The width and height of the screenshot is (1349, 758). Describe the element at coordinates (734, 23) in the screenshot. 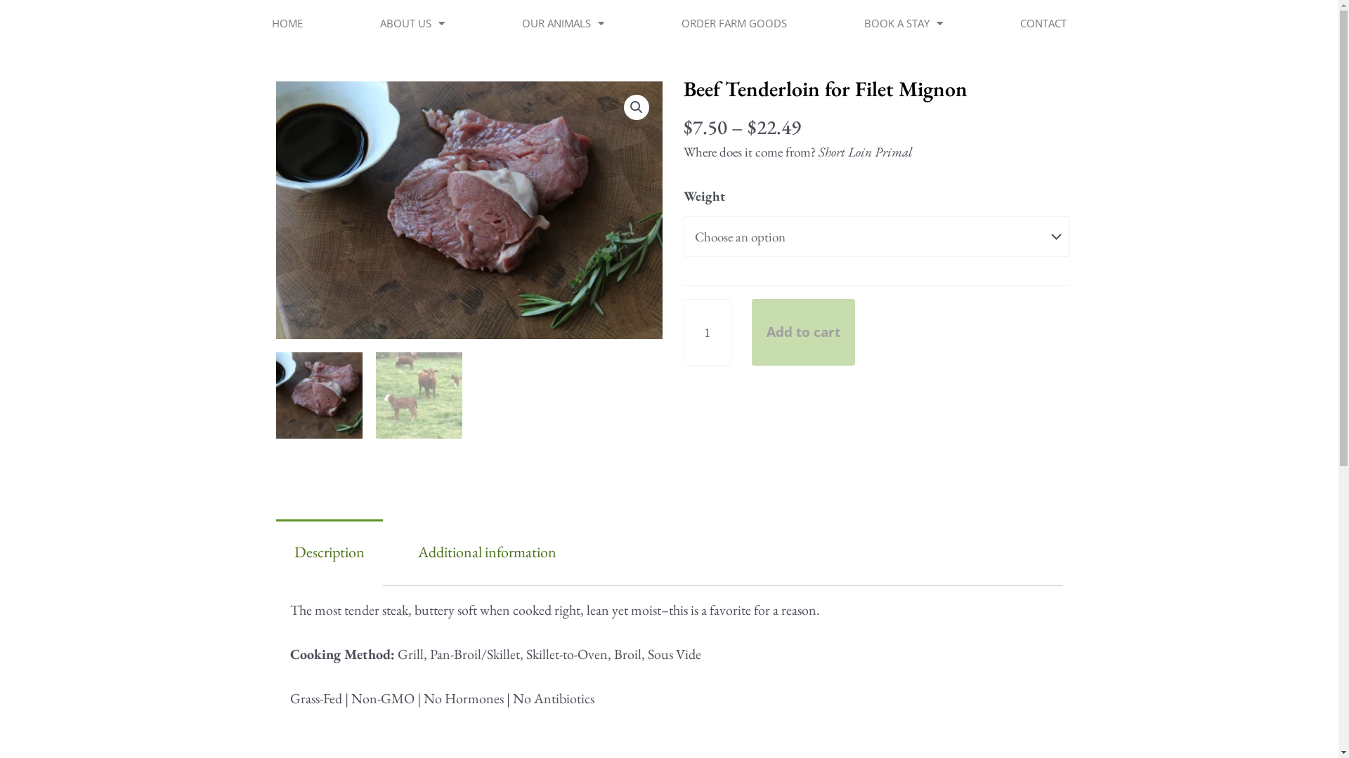

I see `ORDER FARM GOODS` at that location.